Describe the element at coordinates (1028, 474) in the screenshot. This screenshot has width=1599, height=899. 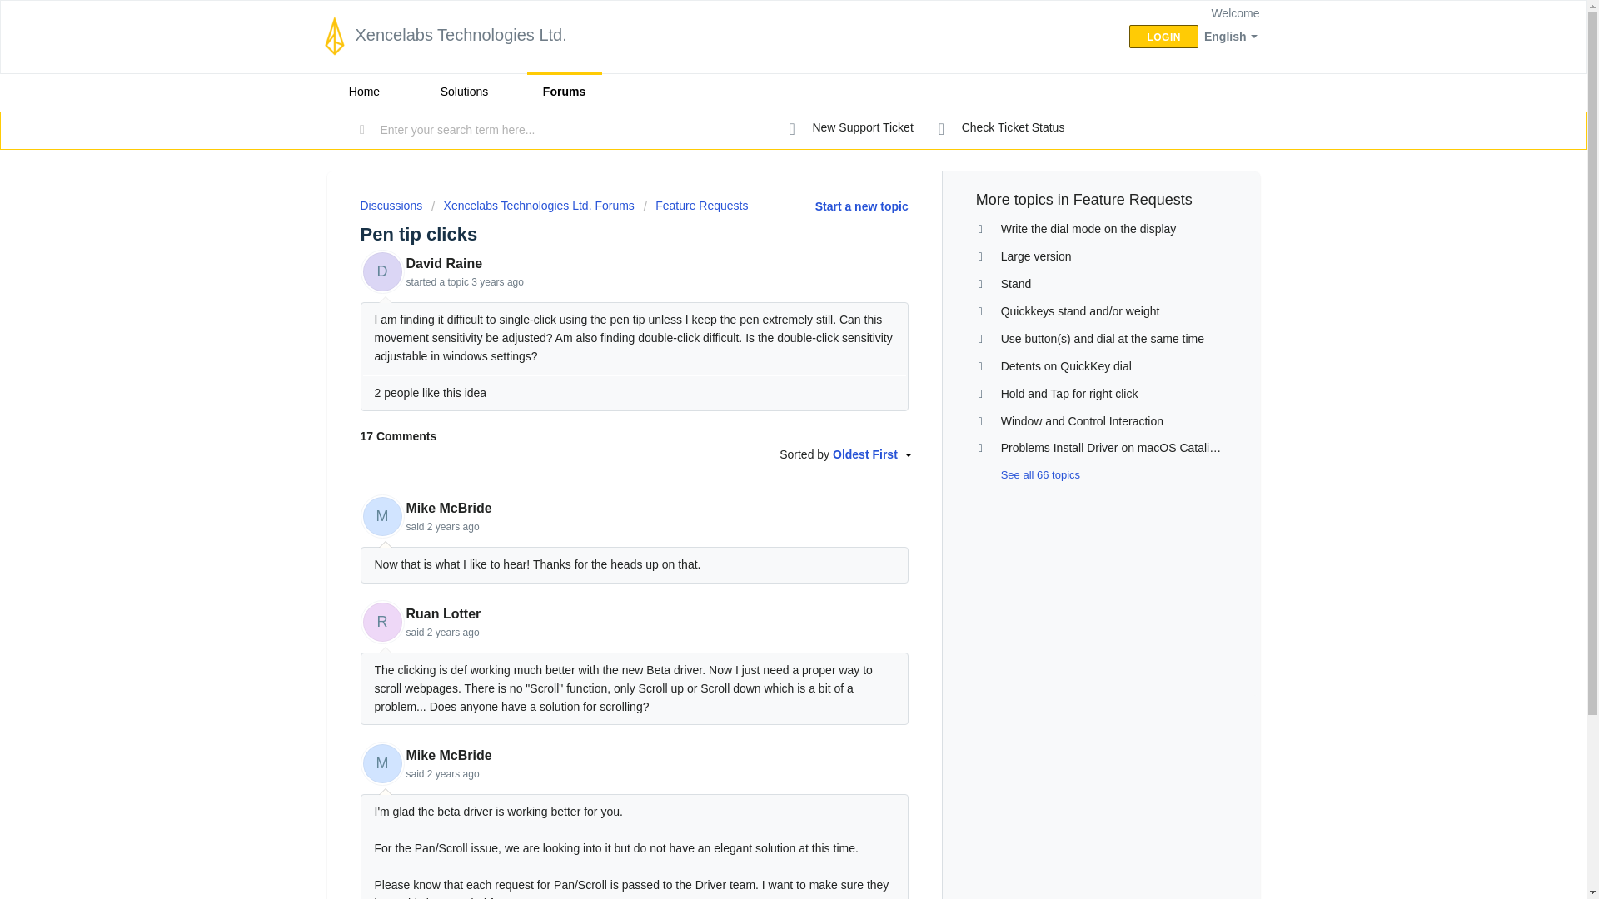
I see `See all 66 topics` at that location.